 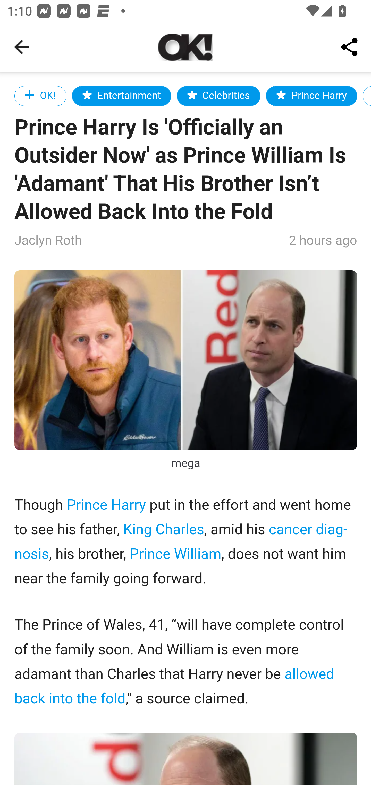 I want to click on King Charles, so click(x=163, y=529).